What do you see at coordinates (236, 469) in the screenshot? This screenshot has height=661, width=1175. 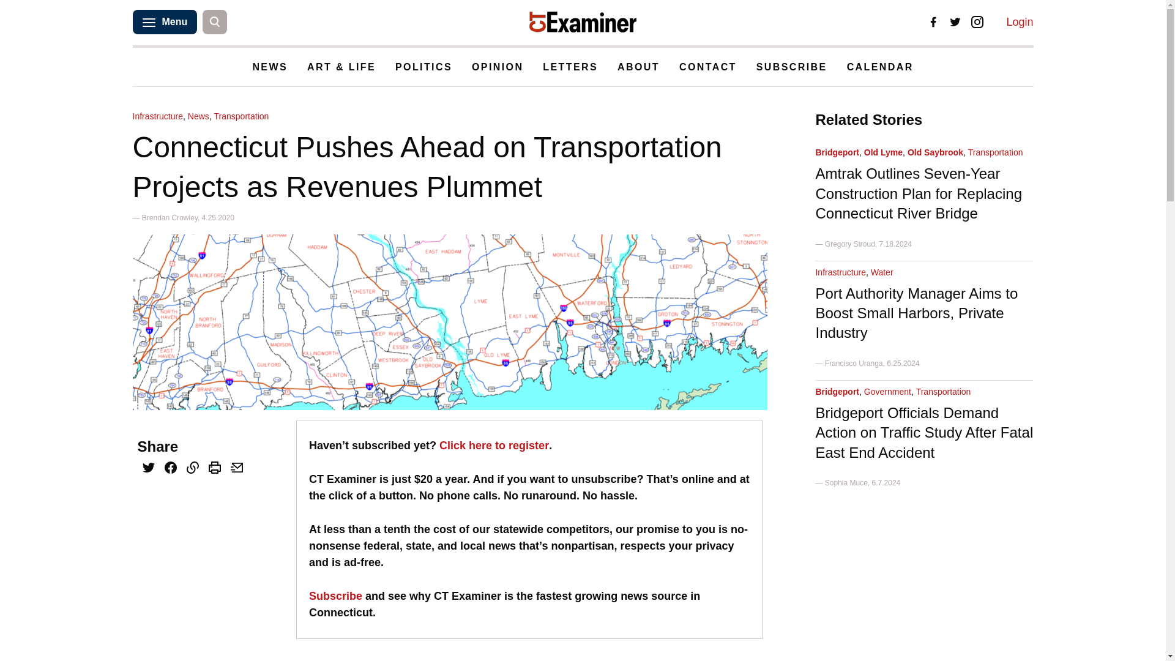 I see `Email` at bounding box center [236, 469].